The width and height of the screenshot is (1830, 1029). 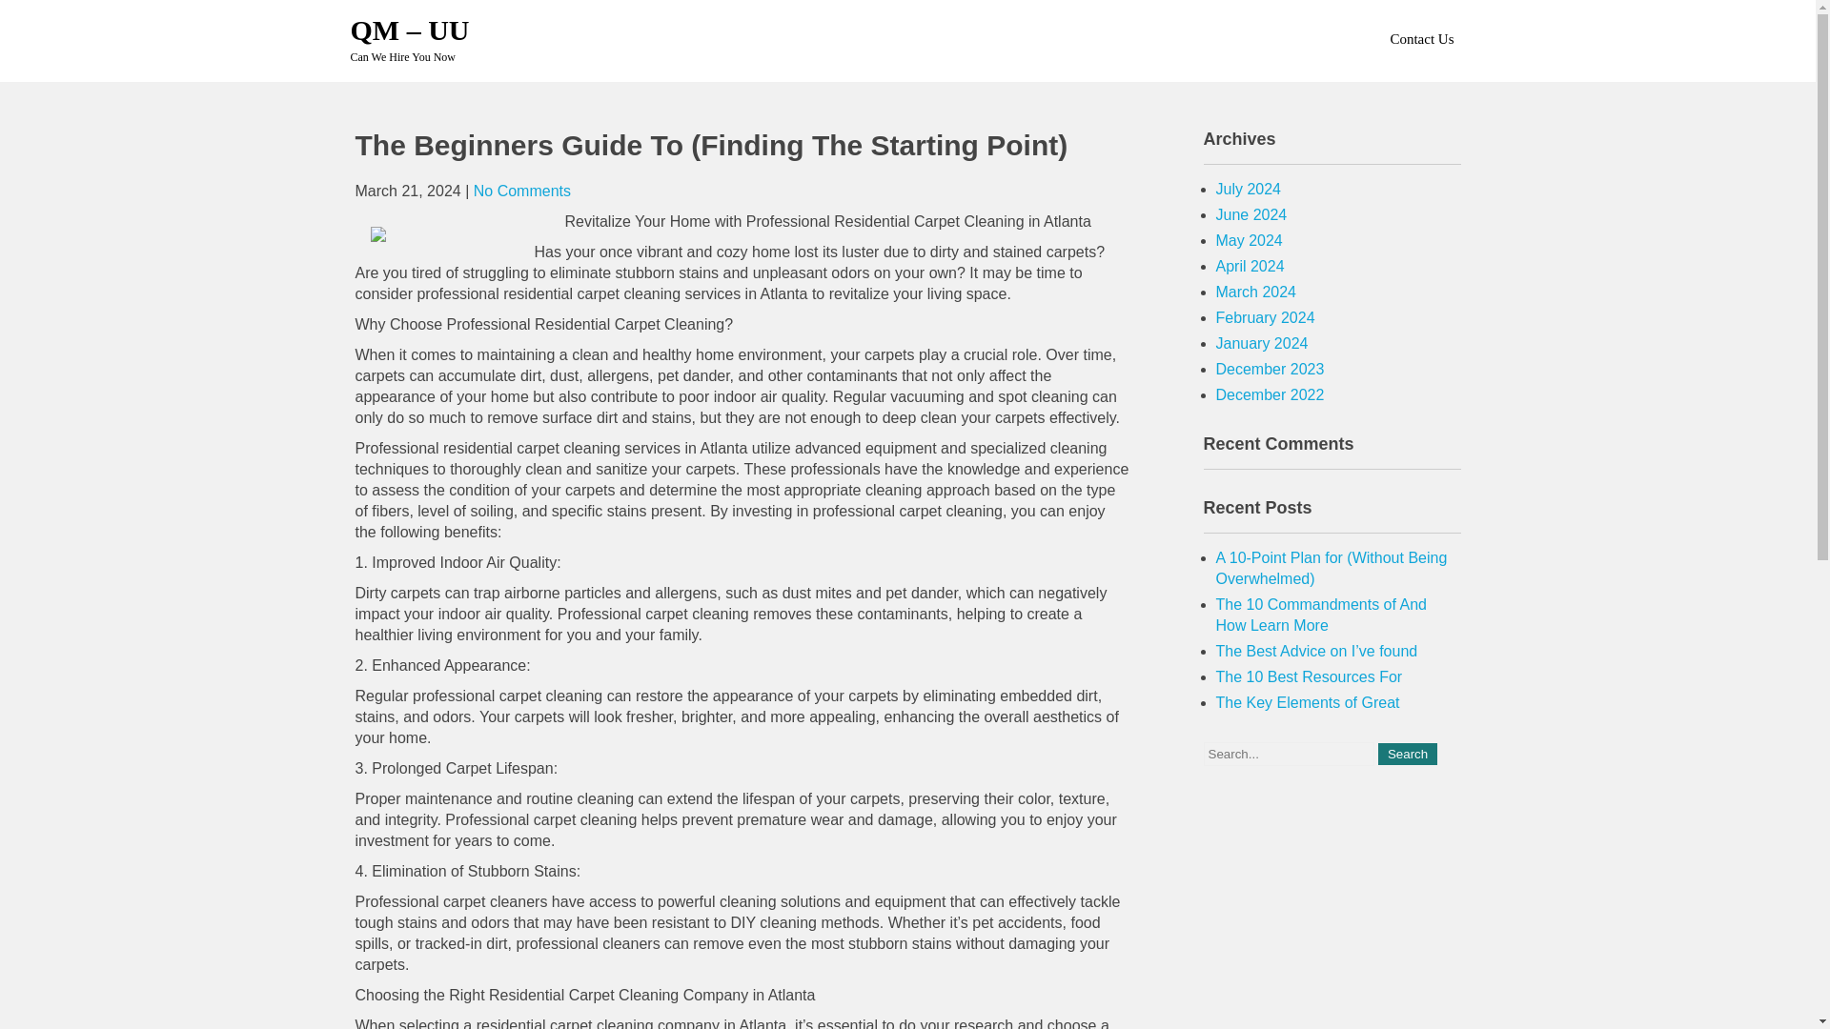 I want to click on Contact Us, so click(x=1420, y=38).